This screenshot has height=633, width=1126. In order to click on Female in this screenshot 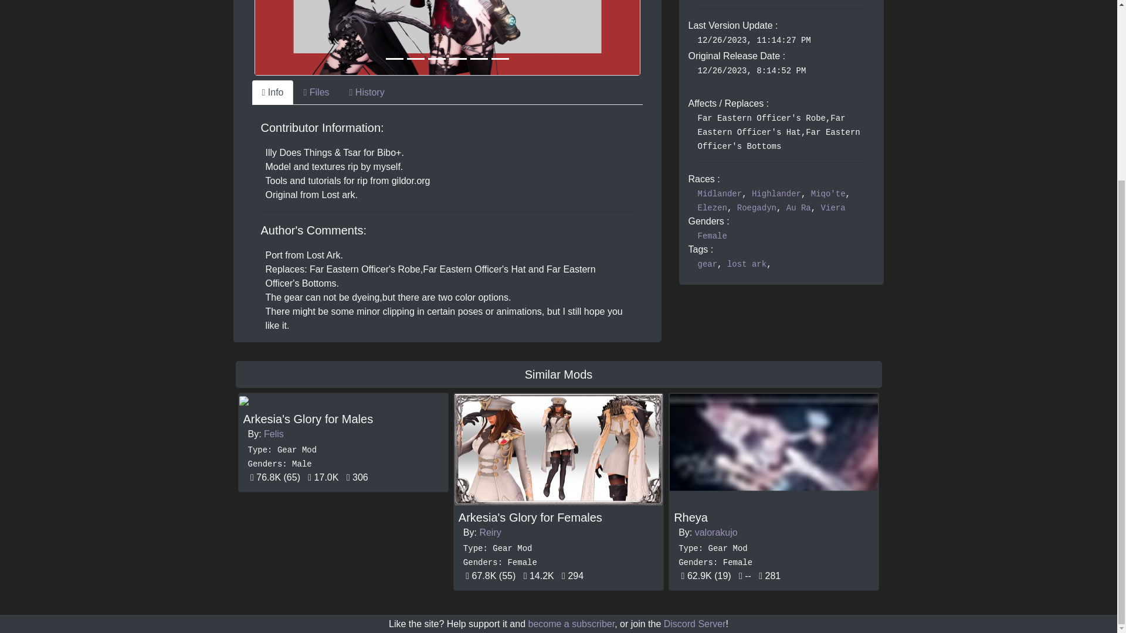, I will do `click(713, 236)`.